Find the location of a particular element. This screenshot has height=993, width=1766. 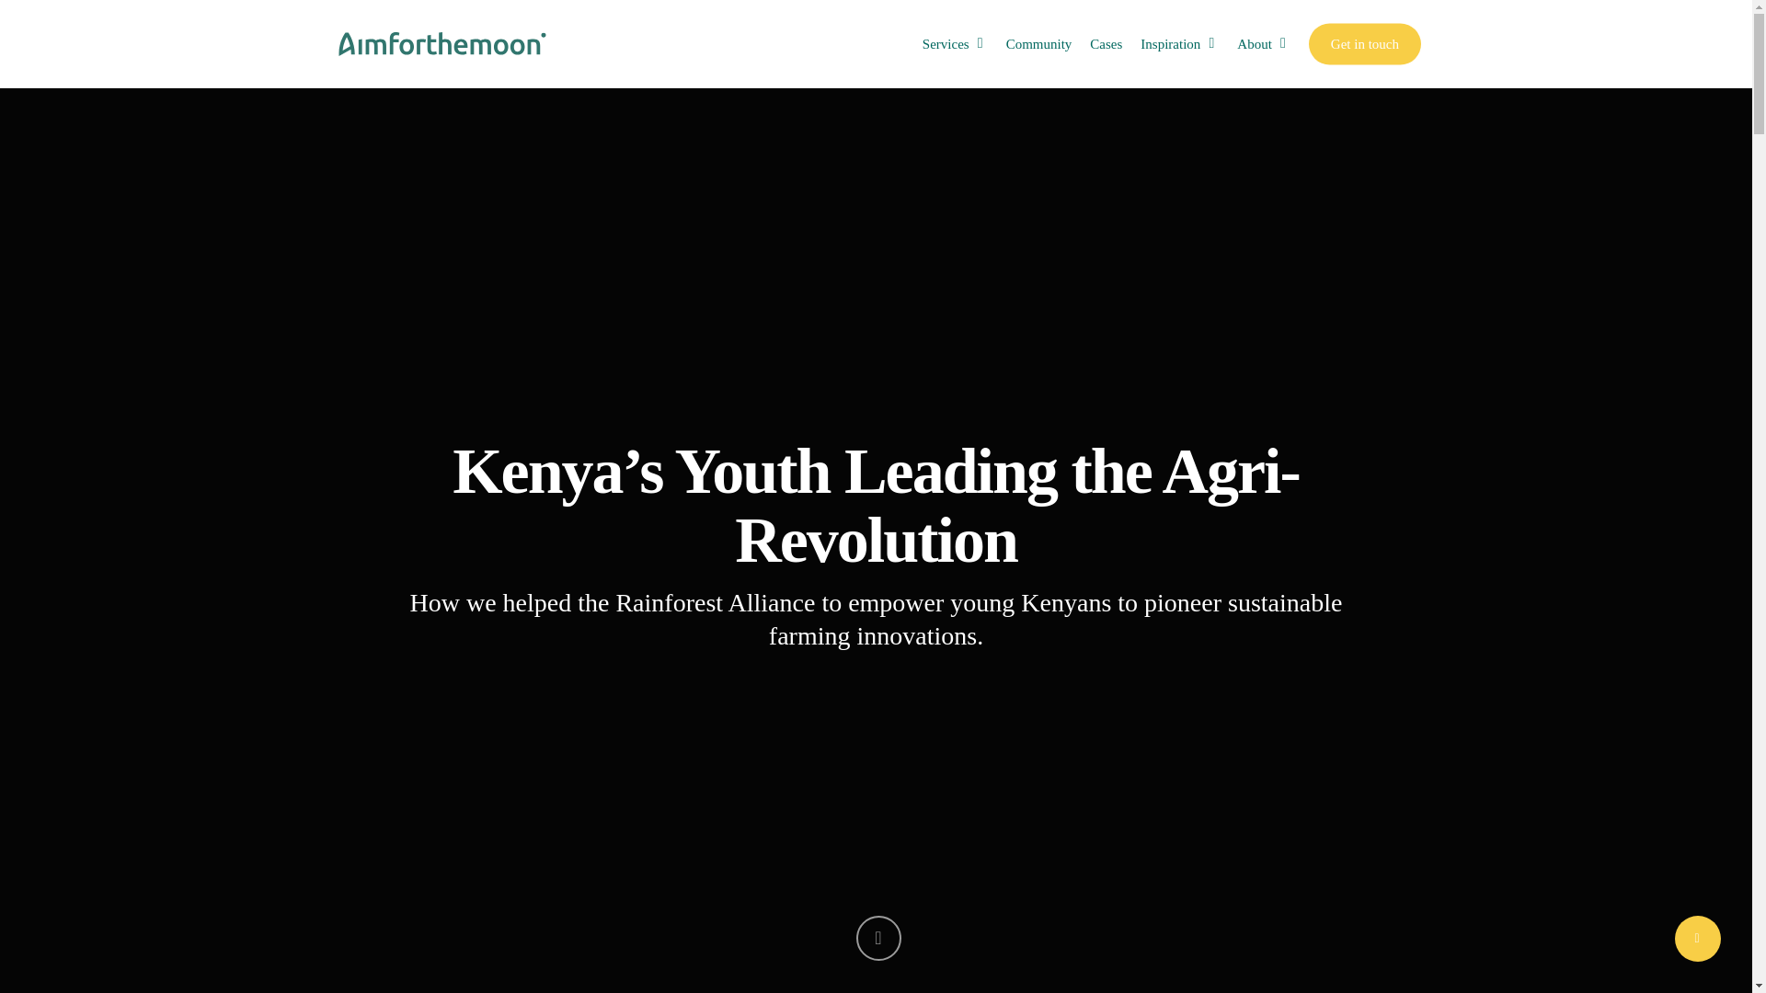

Inspiration is located at coordinates (1179, 44).